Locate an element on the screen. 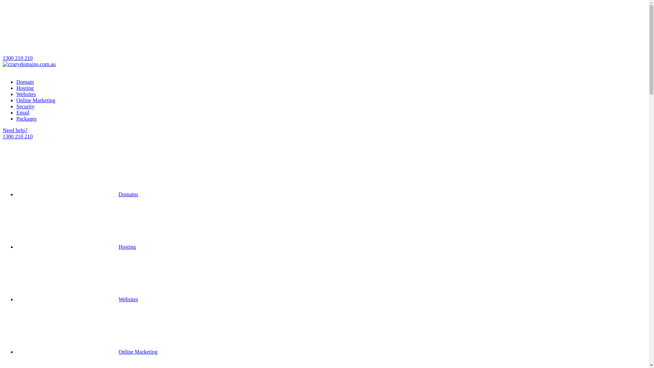  Need help?
1300 210 210 is located at coordinates (324, 134).